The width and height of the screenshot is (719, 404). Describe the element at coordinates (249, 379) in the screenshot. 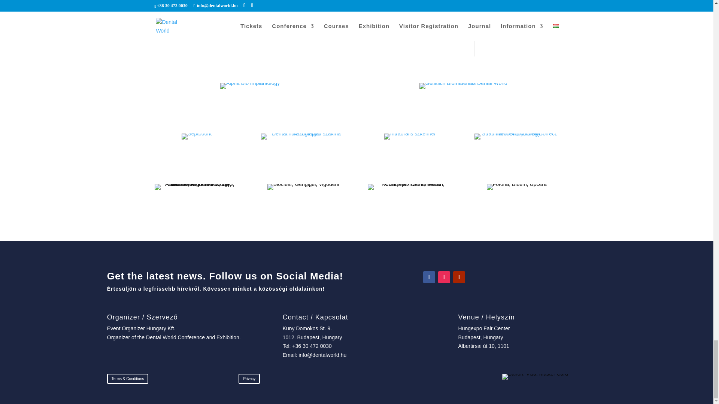

I see `Privacy` at that location.